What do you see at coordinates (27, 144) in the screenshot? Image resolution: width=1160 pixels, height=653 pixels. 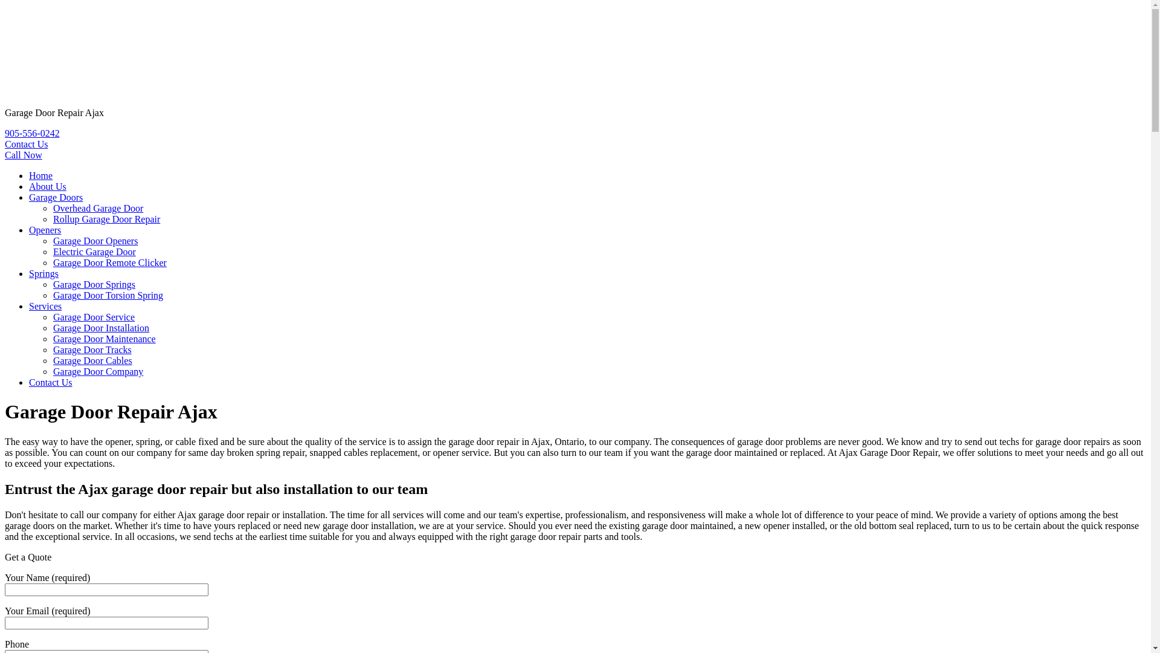 I see `Contact Us` at bounding box center [27, 144].